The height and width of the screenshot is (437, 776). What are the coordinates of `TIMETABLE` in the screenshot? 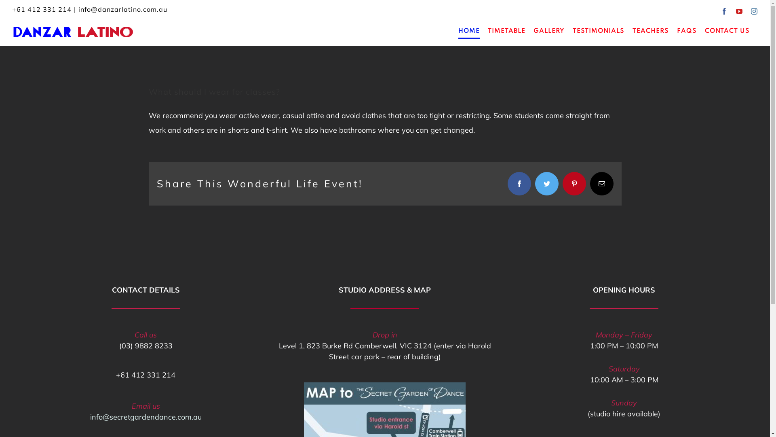 It's located at (507, 31).